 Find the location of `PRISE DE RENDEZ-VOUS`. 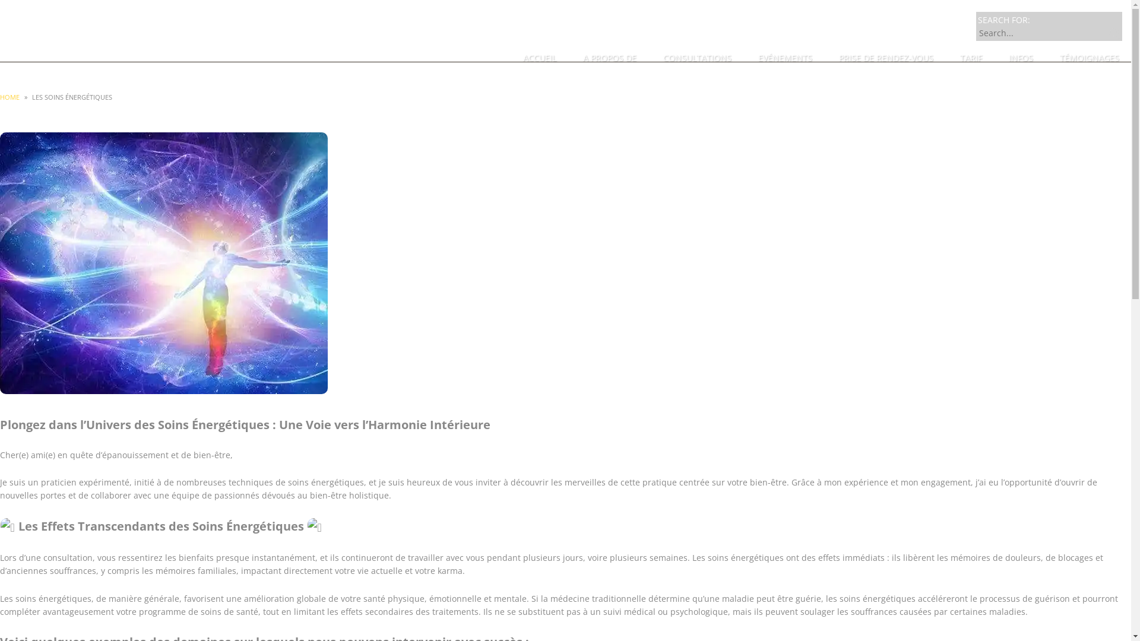

PRISE DE RENDEZ-VOUS is located at coordinates (886, 58).